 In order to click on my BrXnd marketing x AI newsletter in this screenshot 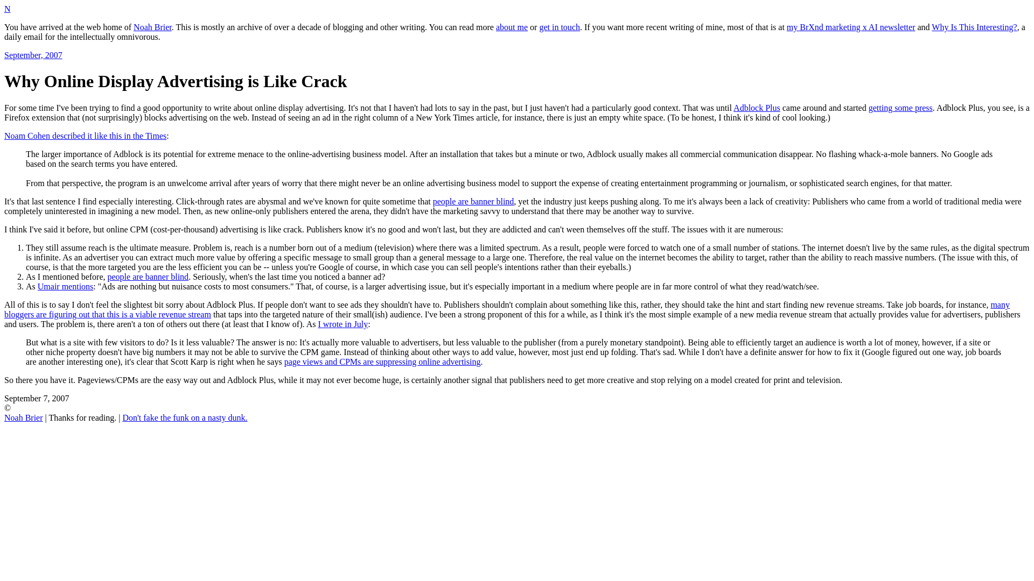, I will do `click(851, 27)`.